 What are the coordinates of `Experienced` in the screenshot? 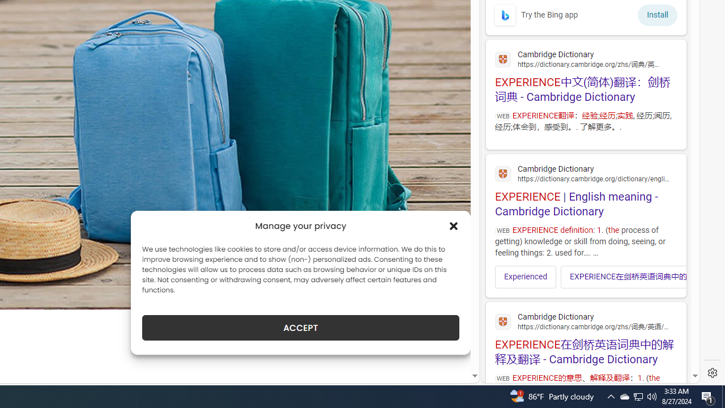 It's located at (526, 277).